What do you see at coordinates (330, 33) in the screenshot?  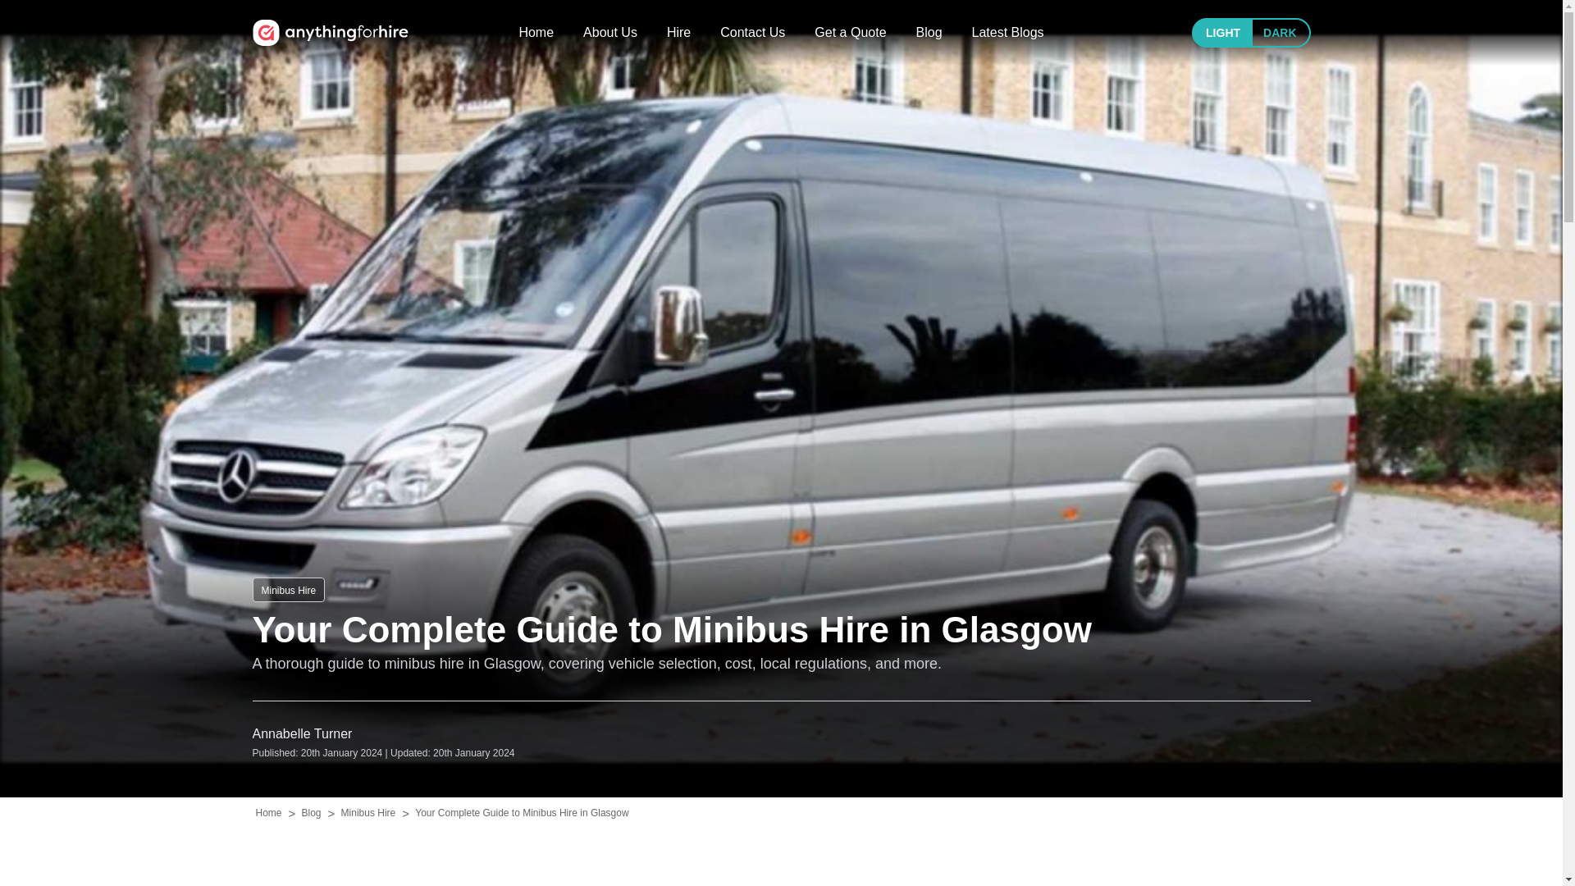 I see `Anything for Hire` at bounding box center [330, 33].